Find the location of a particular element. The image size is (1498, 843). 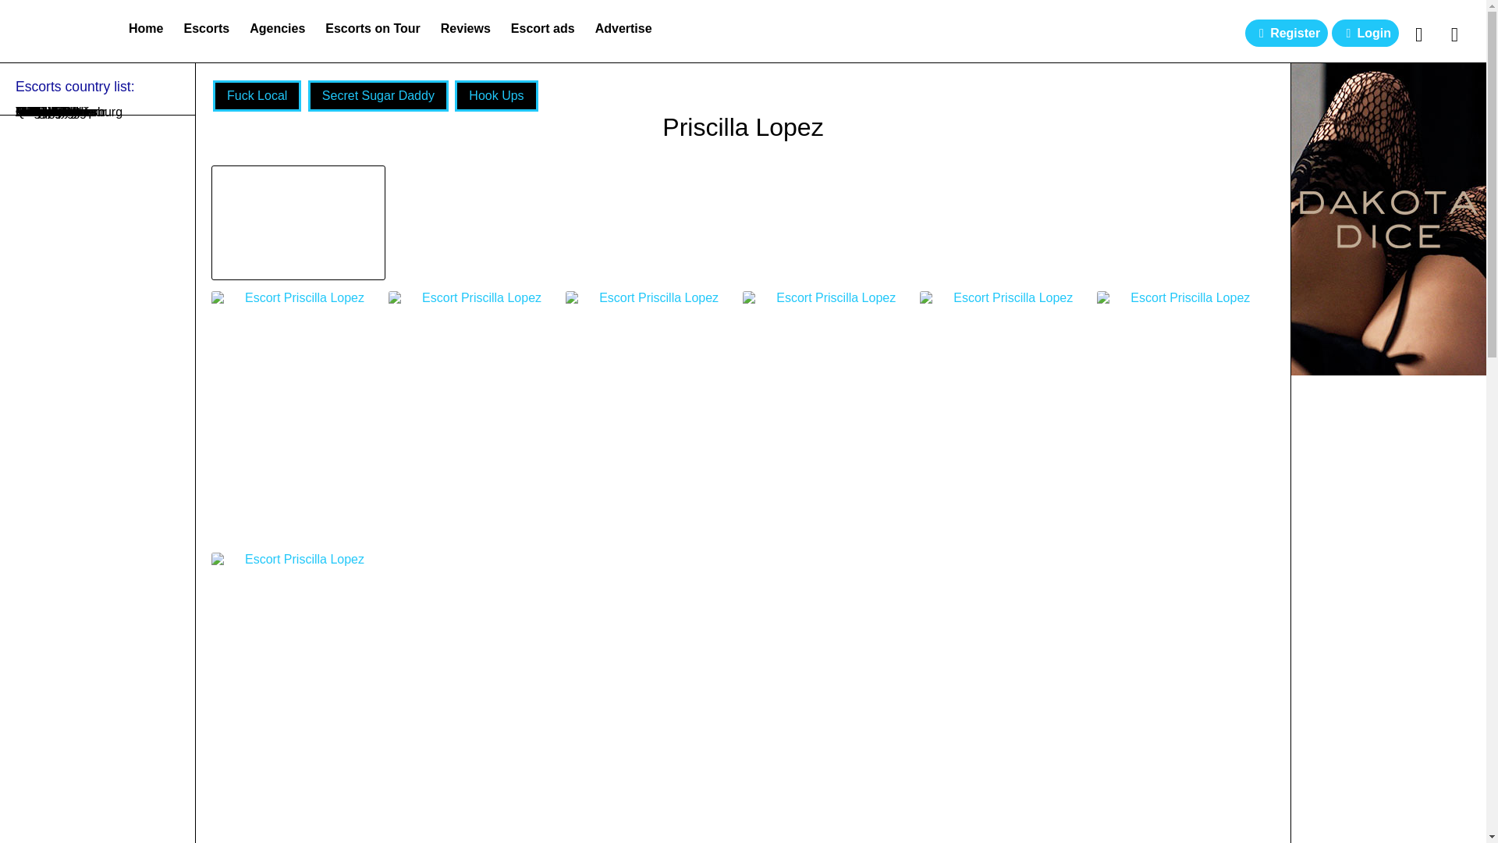

Home is located at coordinates (145, 28).